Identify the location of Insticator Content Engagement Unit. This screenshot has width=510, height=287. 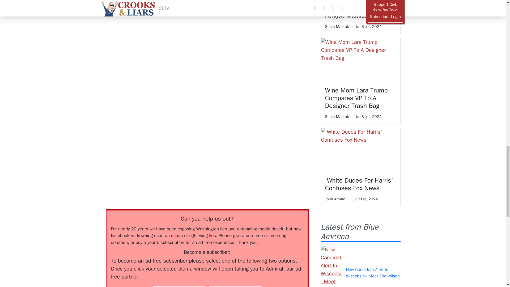
(146, 100).